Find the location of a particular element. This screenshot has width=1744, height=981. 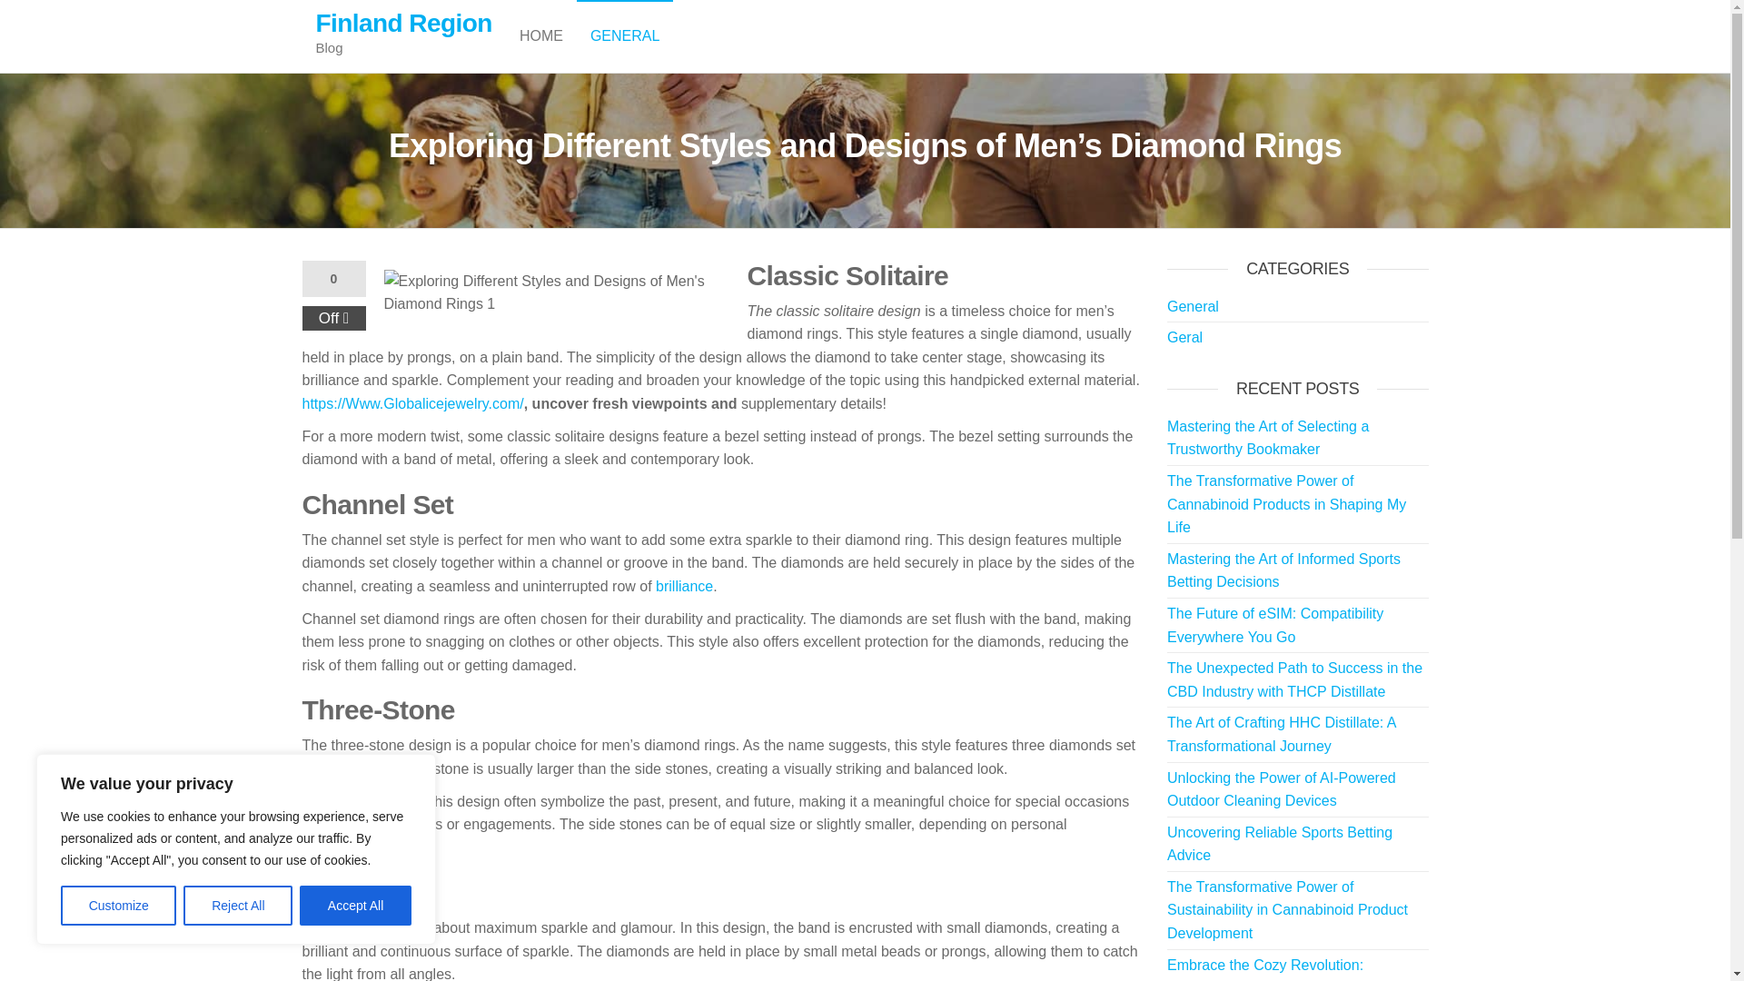

Accept All is located at coordinates (356, 906).